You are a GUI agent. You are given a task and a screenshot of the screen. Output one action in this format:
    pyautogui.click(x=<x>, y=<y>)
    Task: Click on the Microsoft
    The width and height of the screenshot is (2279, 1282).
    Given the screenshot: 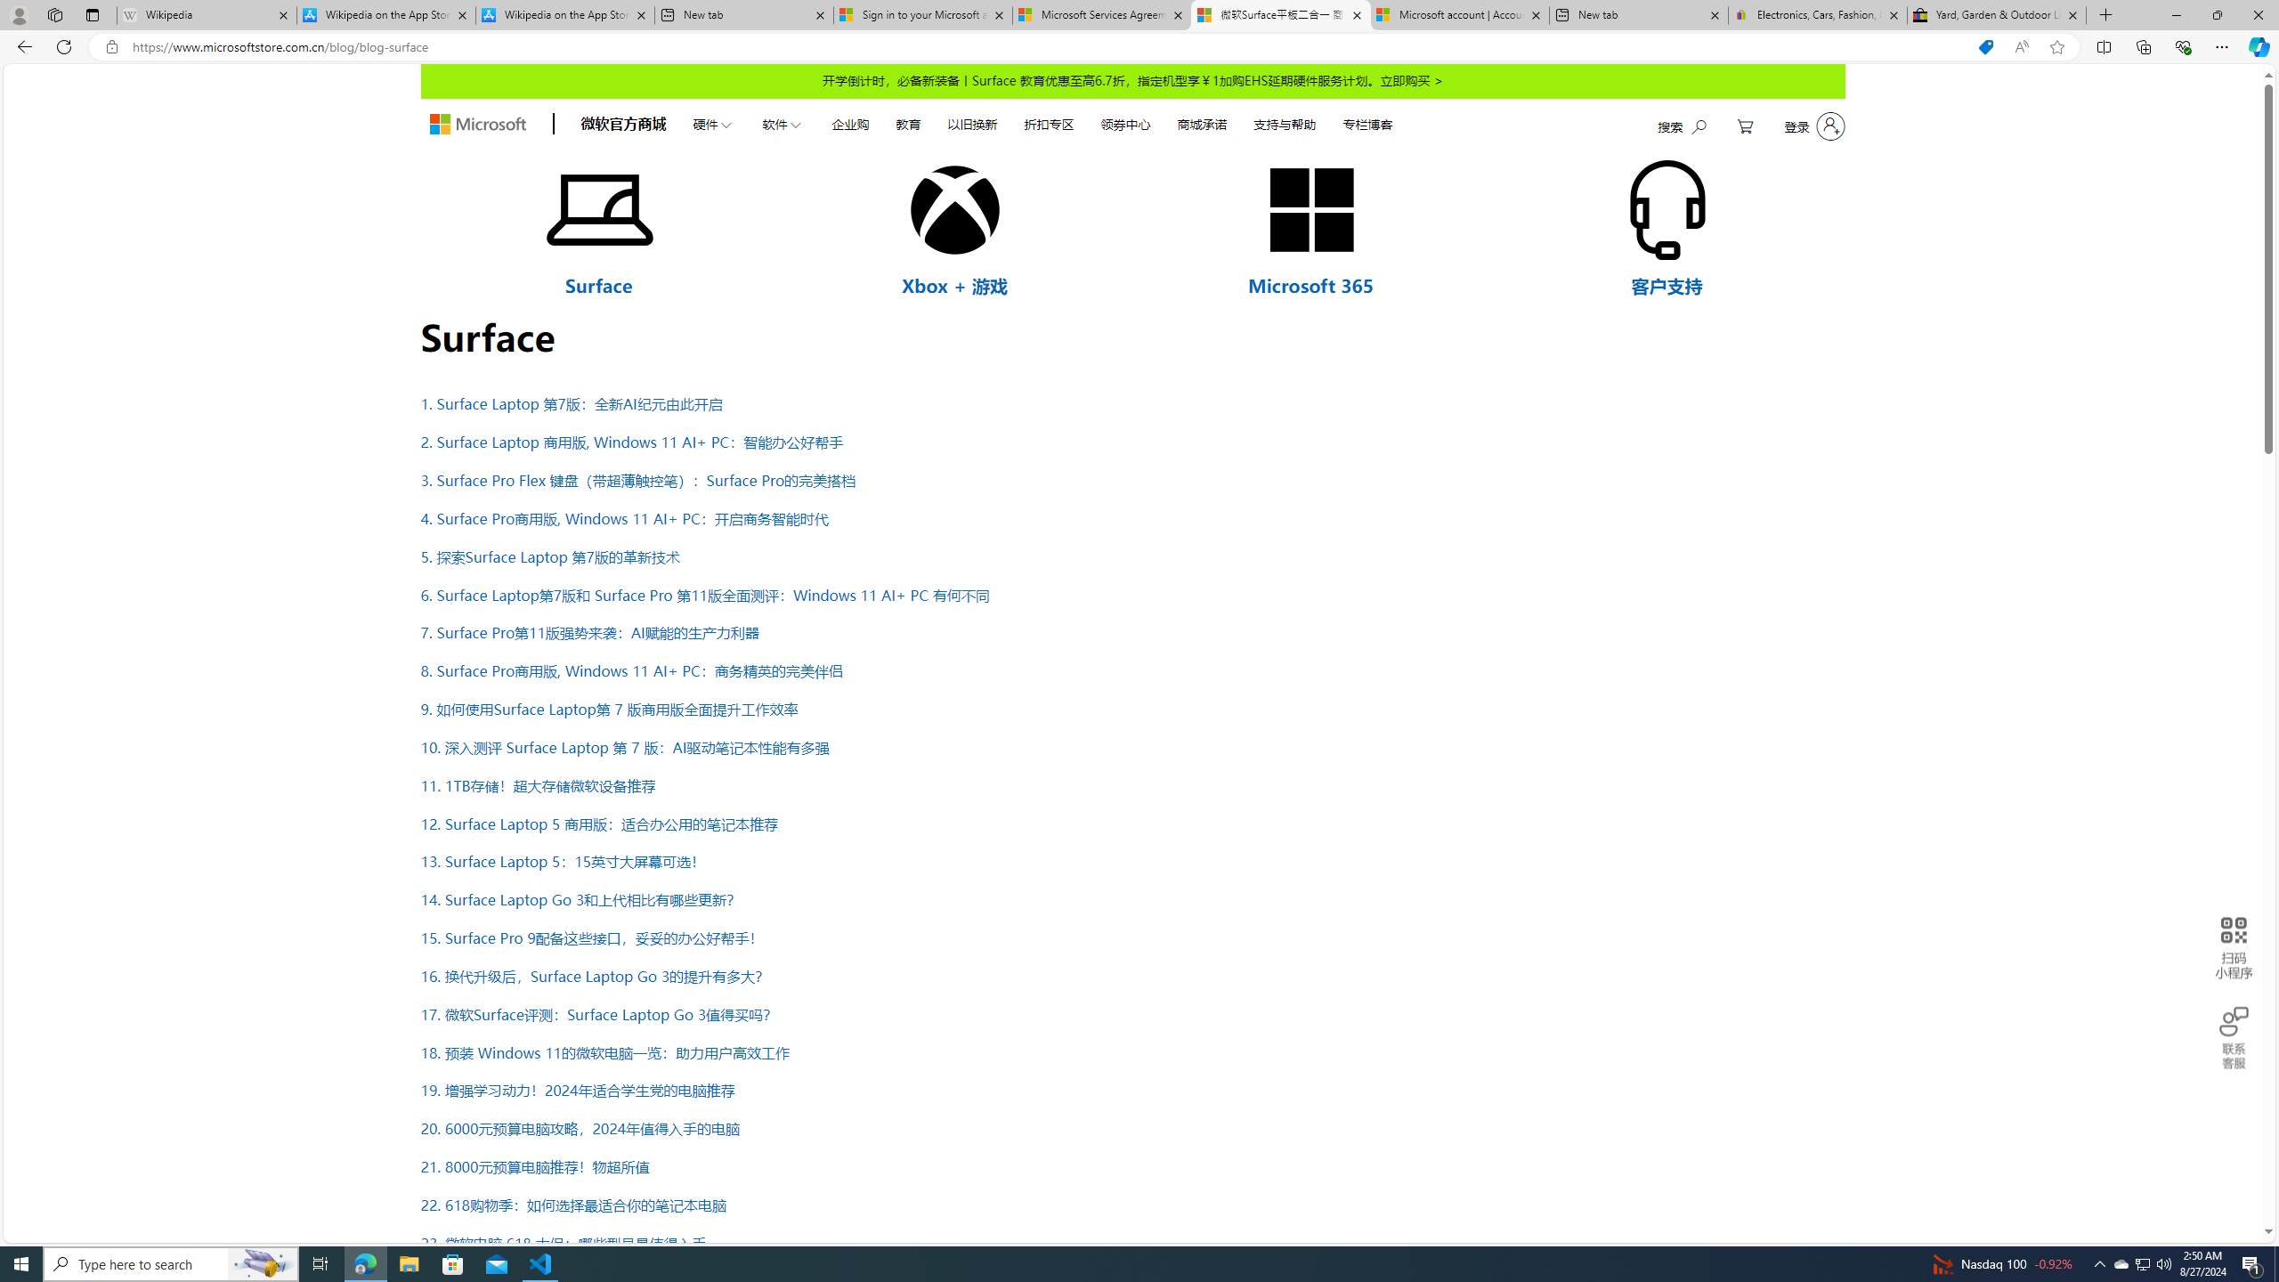 What is the action you would take?
    pyautogui.click(x=477, y=125)
    